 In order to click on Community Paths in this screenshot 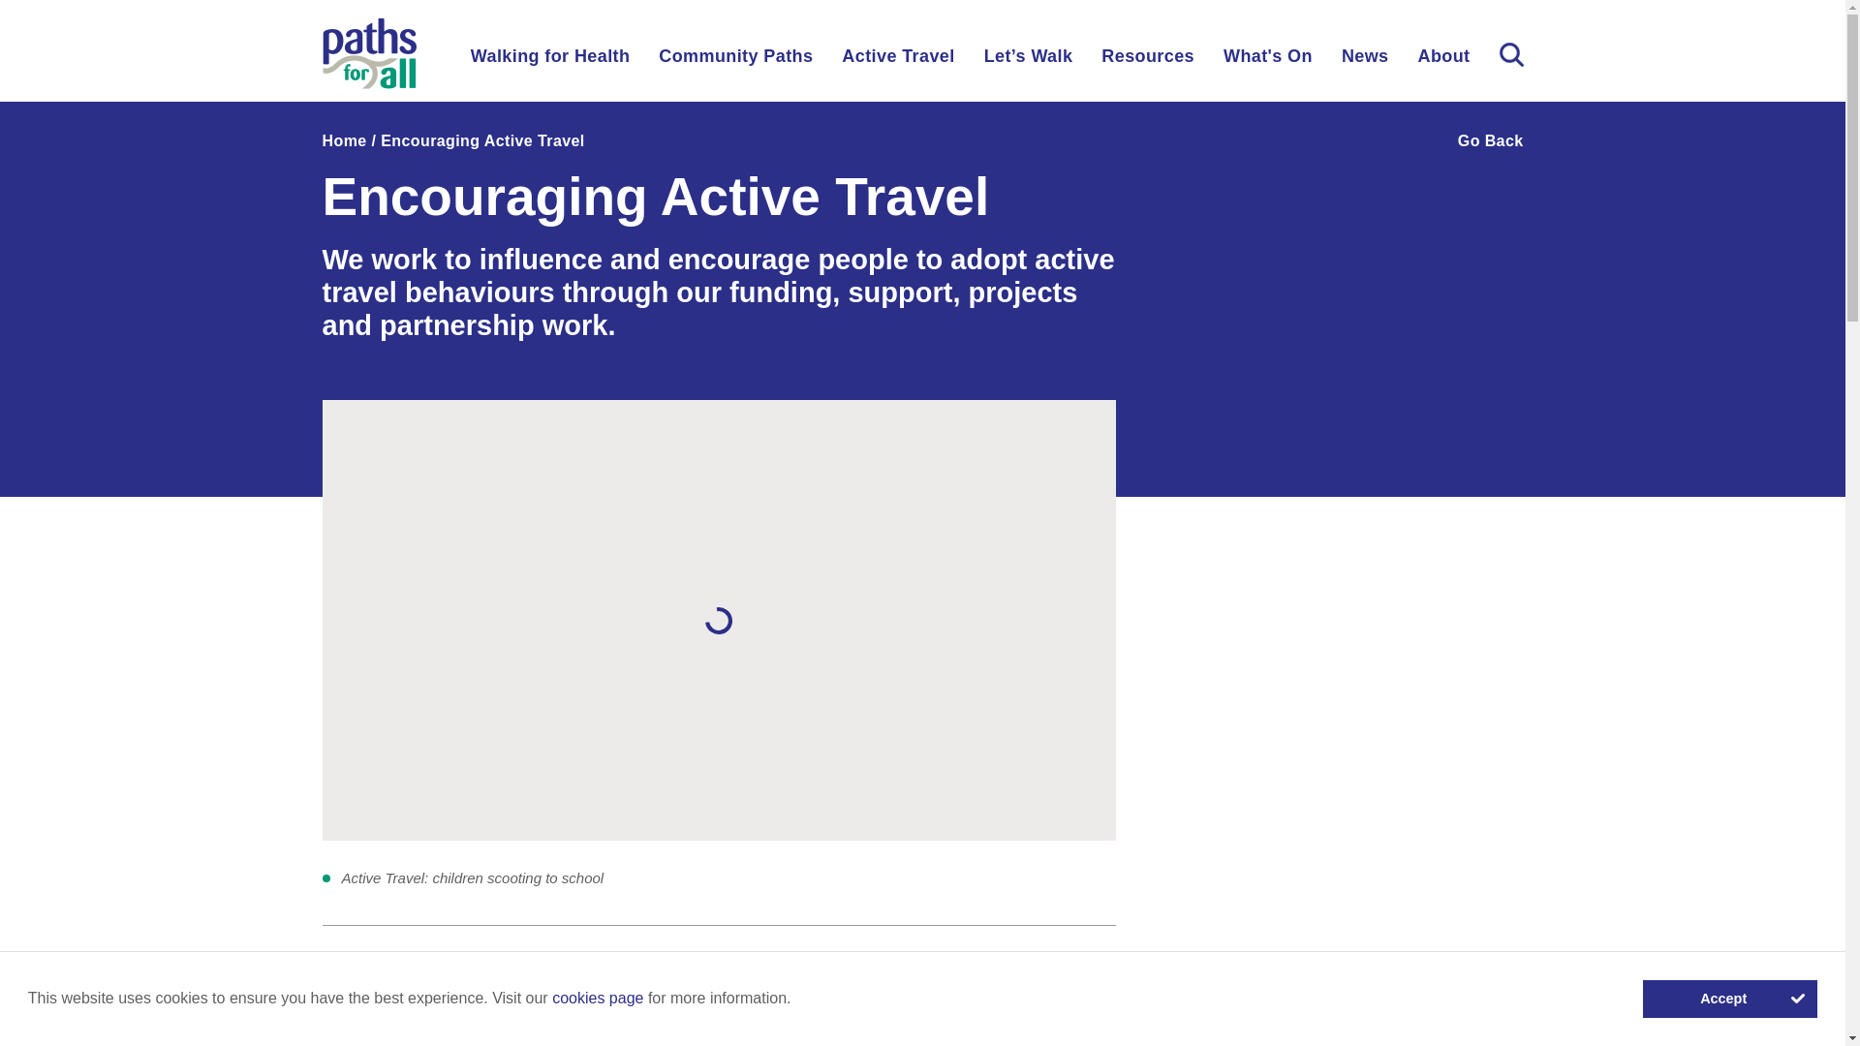, I will do `click(735, 62)`.